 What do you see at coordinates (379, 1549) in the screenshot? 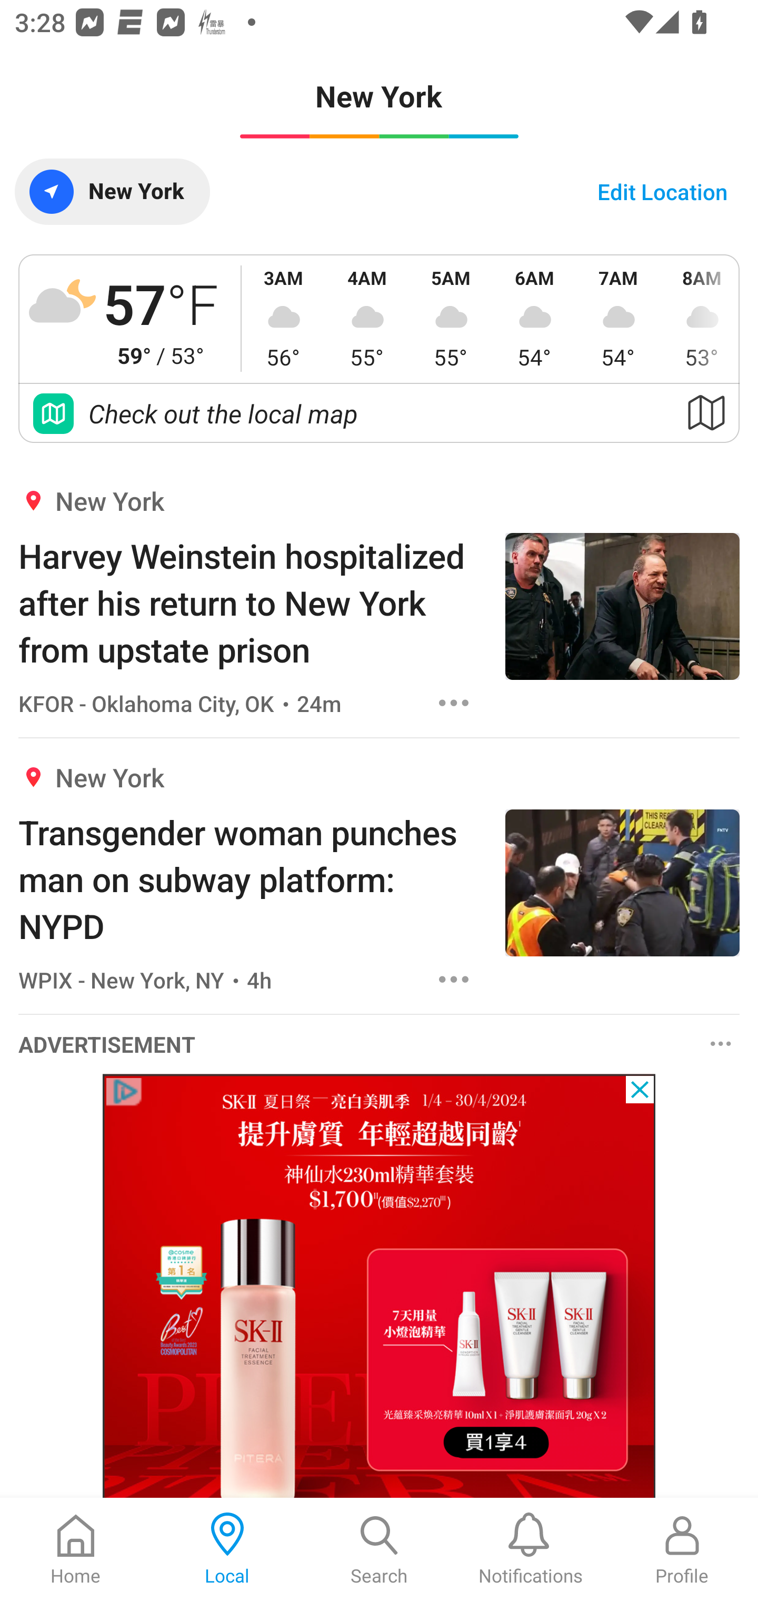
I see `Search` at bounding box center [379, 1549].